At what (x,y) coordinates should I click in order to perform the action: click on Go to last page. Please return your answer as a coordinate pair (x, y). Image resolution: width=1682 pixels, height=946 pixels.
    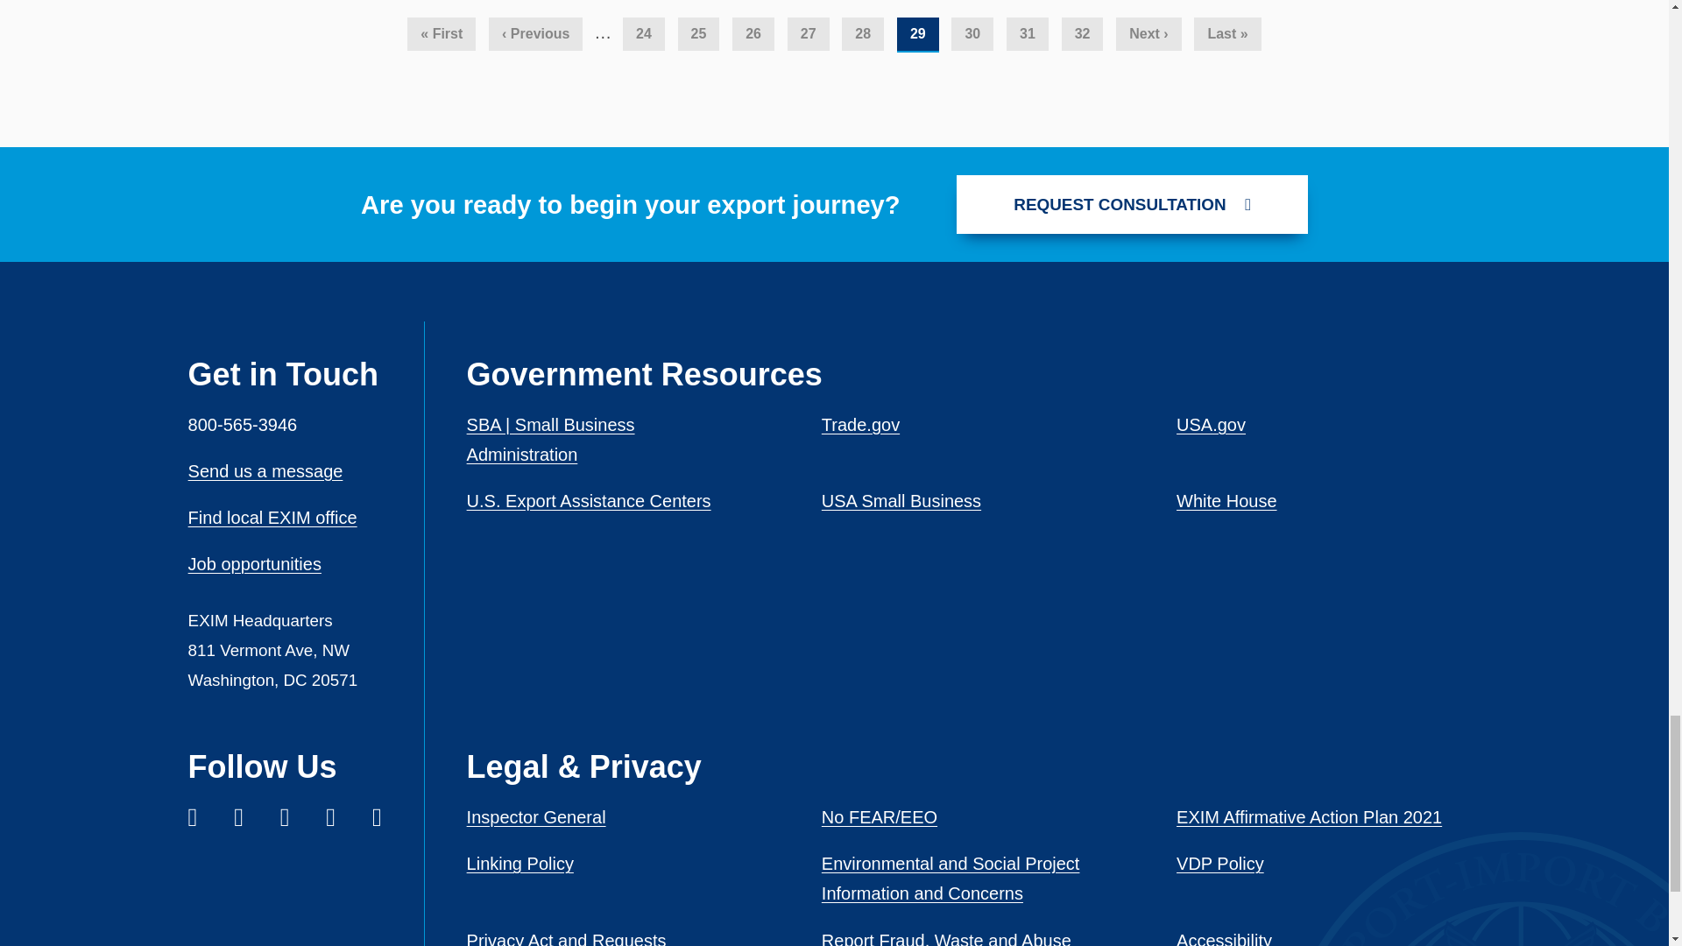
    Looking at the image, I should click on (1226, 34).